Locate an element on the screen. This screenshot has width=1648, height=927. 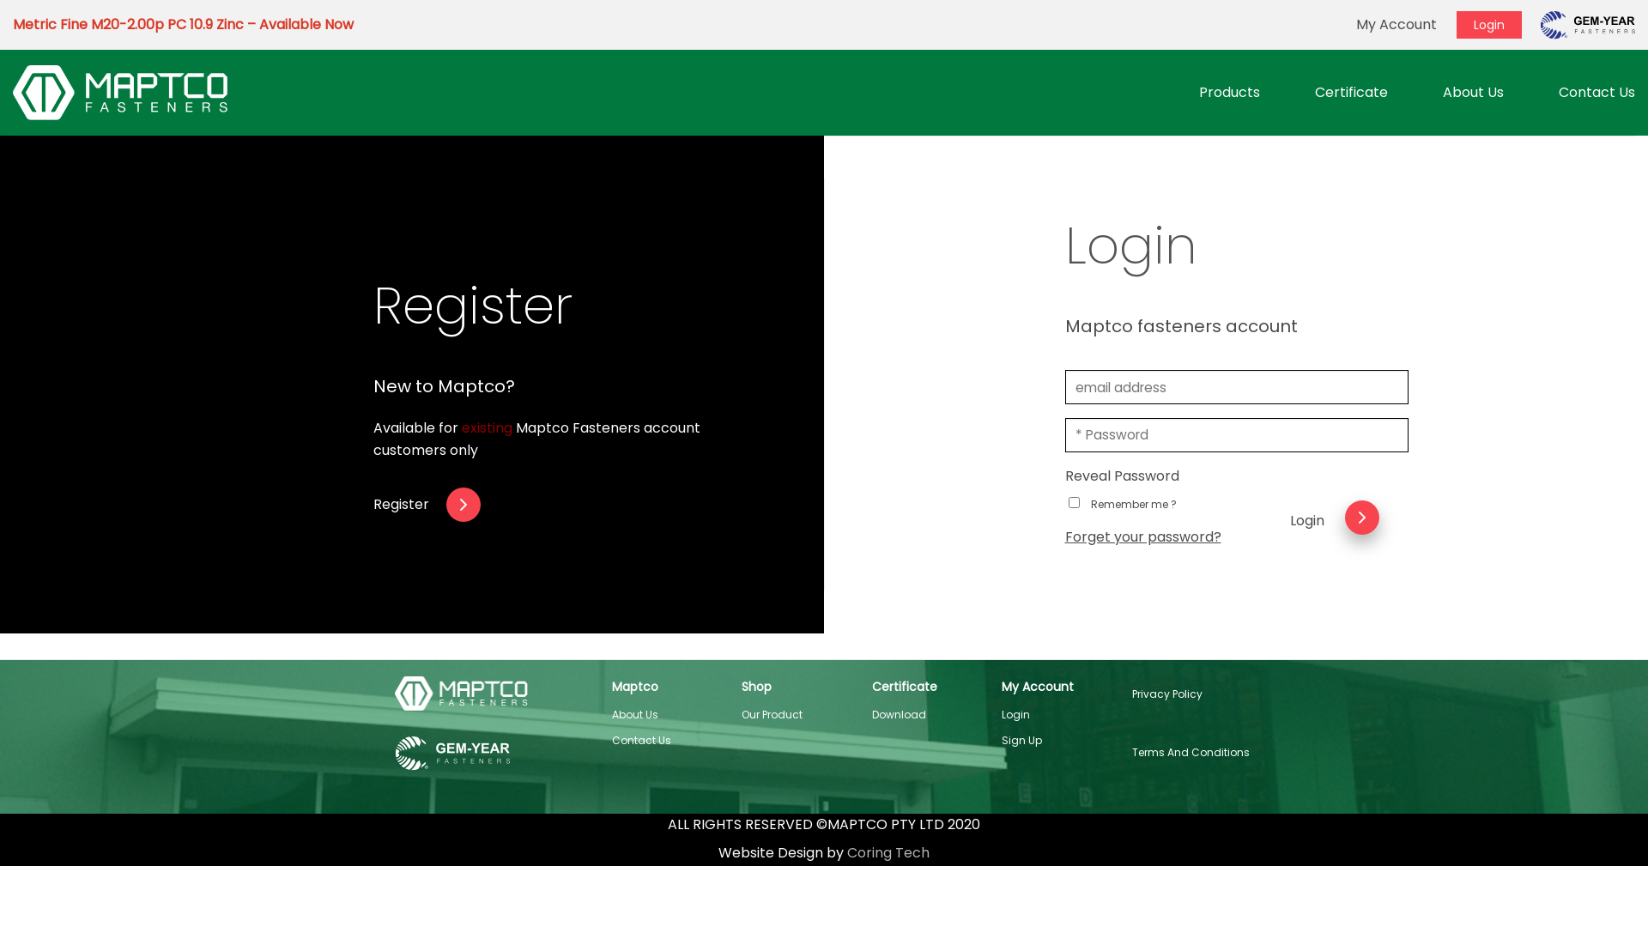
Our Product is located at coordinates (772, 714).